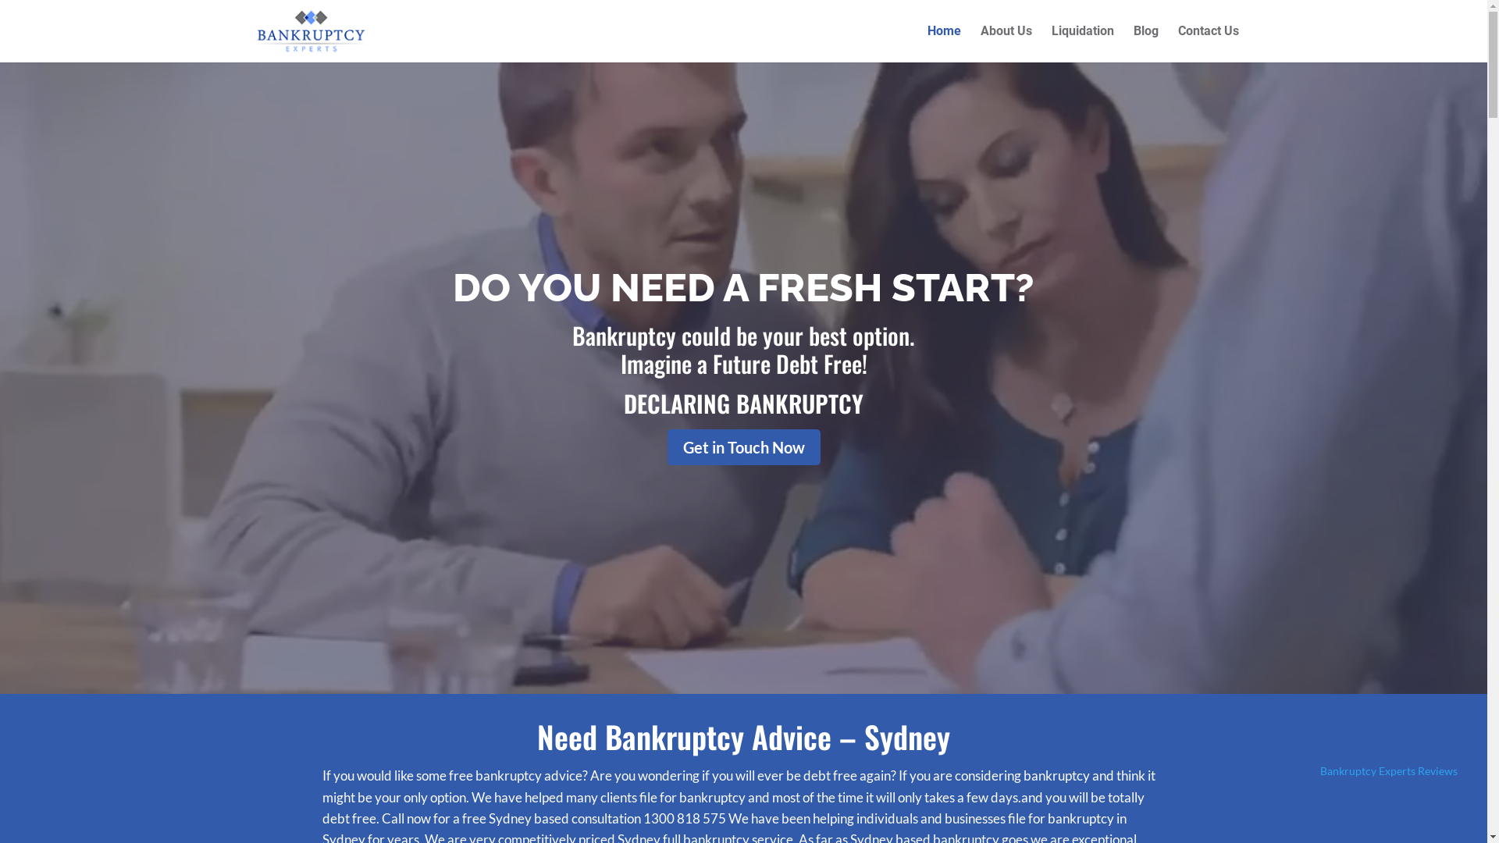 The image size is (1499, 843). Describe the element at coordinates (743, 403) in the screenshot. I see `DECLARING BANKRUPTCY` at that location.